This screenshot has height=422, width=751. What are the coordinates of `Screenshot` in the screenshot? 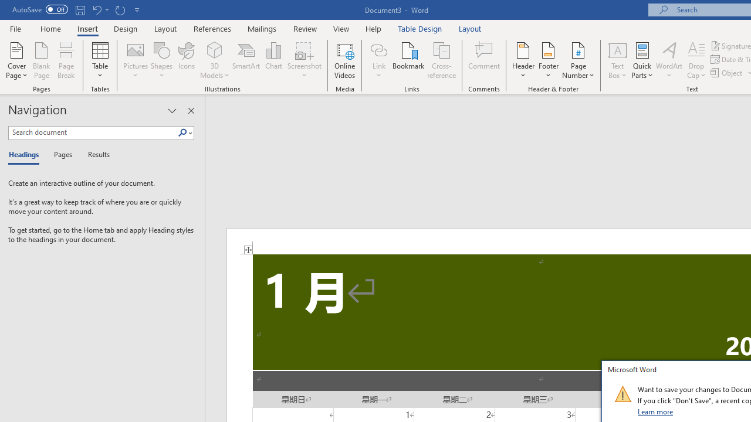 It's located at (304, 60).